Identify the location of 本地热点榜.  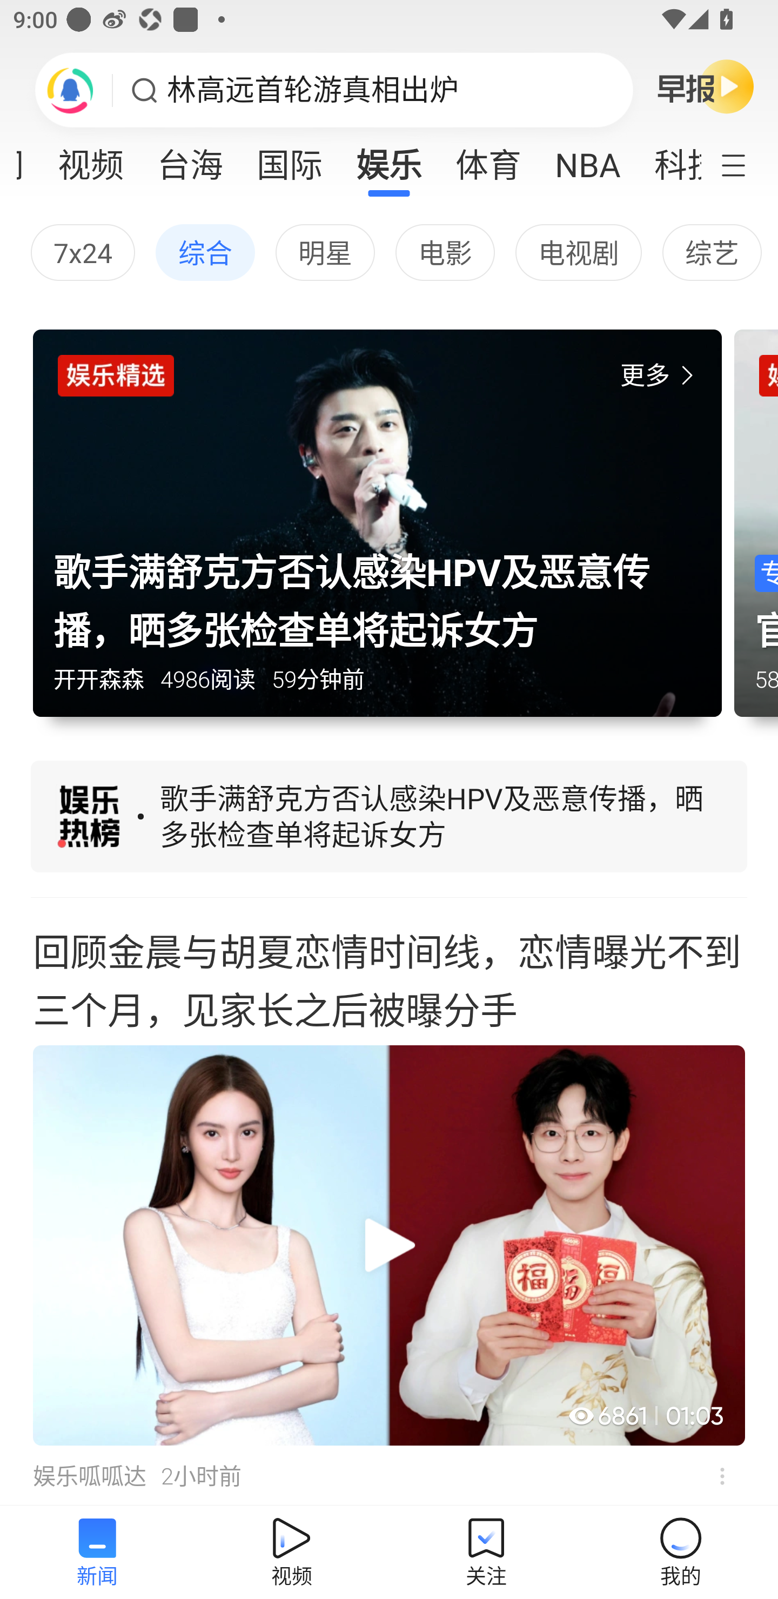
(389, 818).